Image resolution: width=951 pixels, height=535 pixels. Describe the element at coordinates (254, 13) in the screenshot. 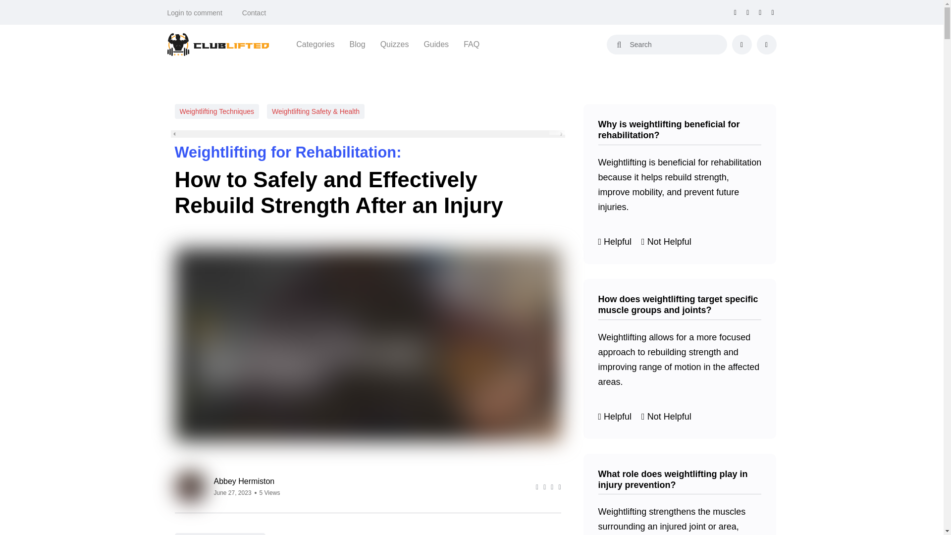

I see `Contact` at that location.